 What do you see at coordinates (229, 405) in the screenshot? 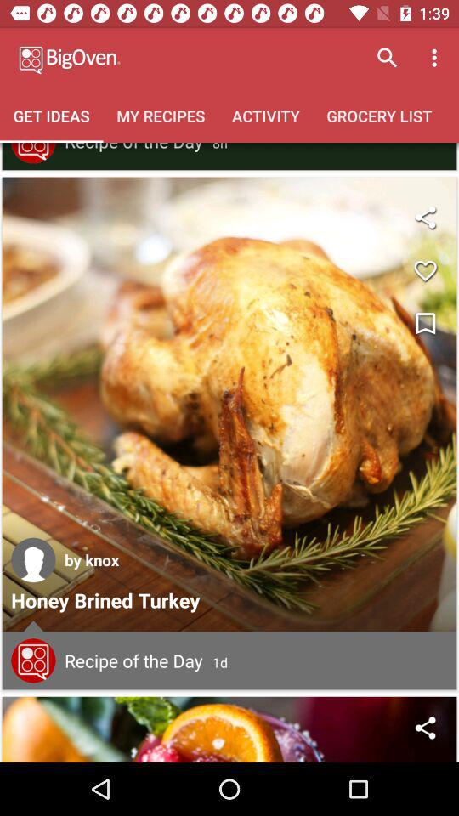
I see `image button` at bounding box center [229, 405].